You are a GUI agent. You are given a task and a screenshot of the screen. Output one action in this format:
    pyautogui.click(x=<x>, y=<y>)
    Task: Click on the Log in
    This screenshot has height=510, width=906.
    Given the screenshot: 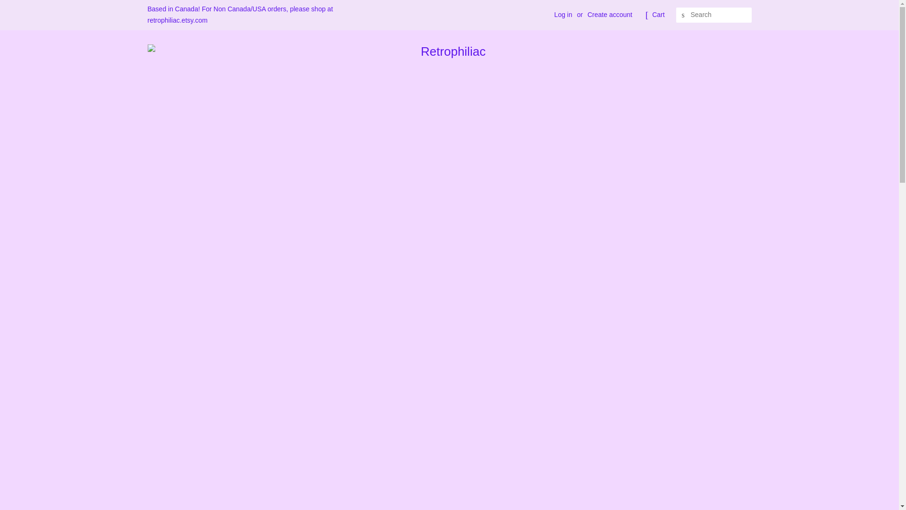 What is the action you would take?
    pyautogui.click(x=563, y=14)
    